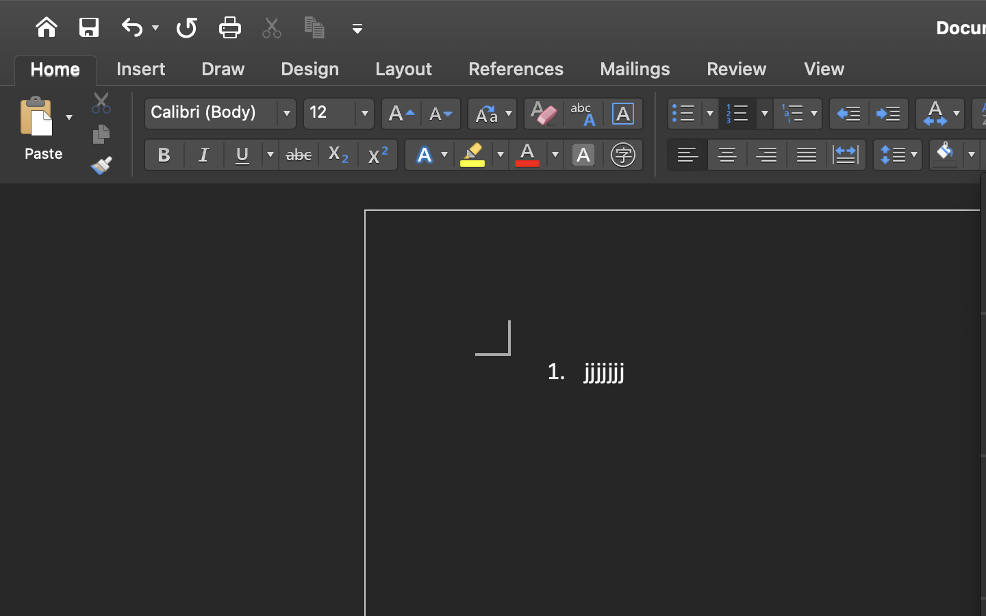 The image size is (986, 616). What do you see at coordinates (516, 69) in the screenshot?
I see `0` at bounding box center [516, 69].